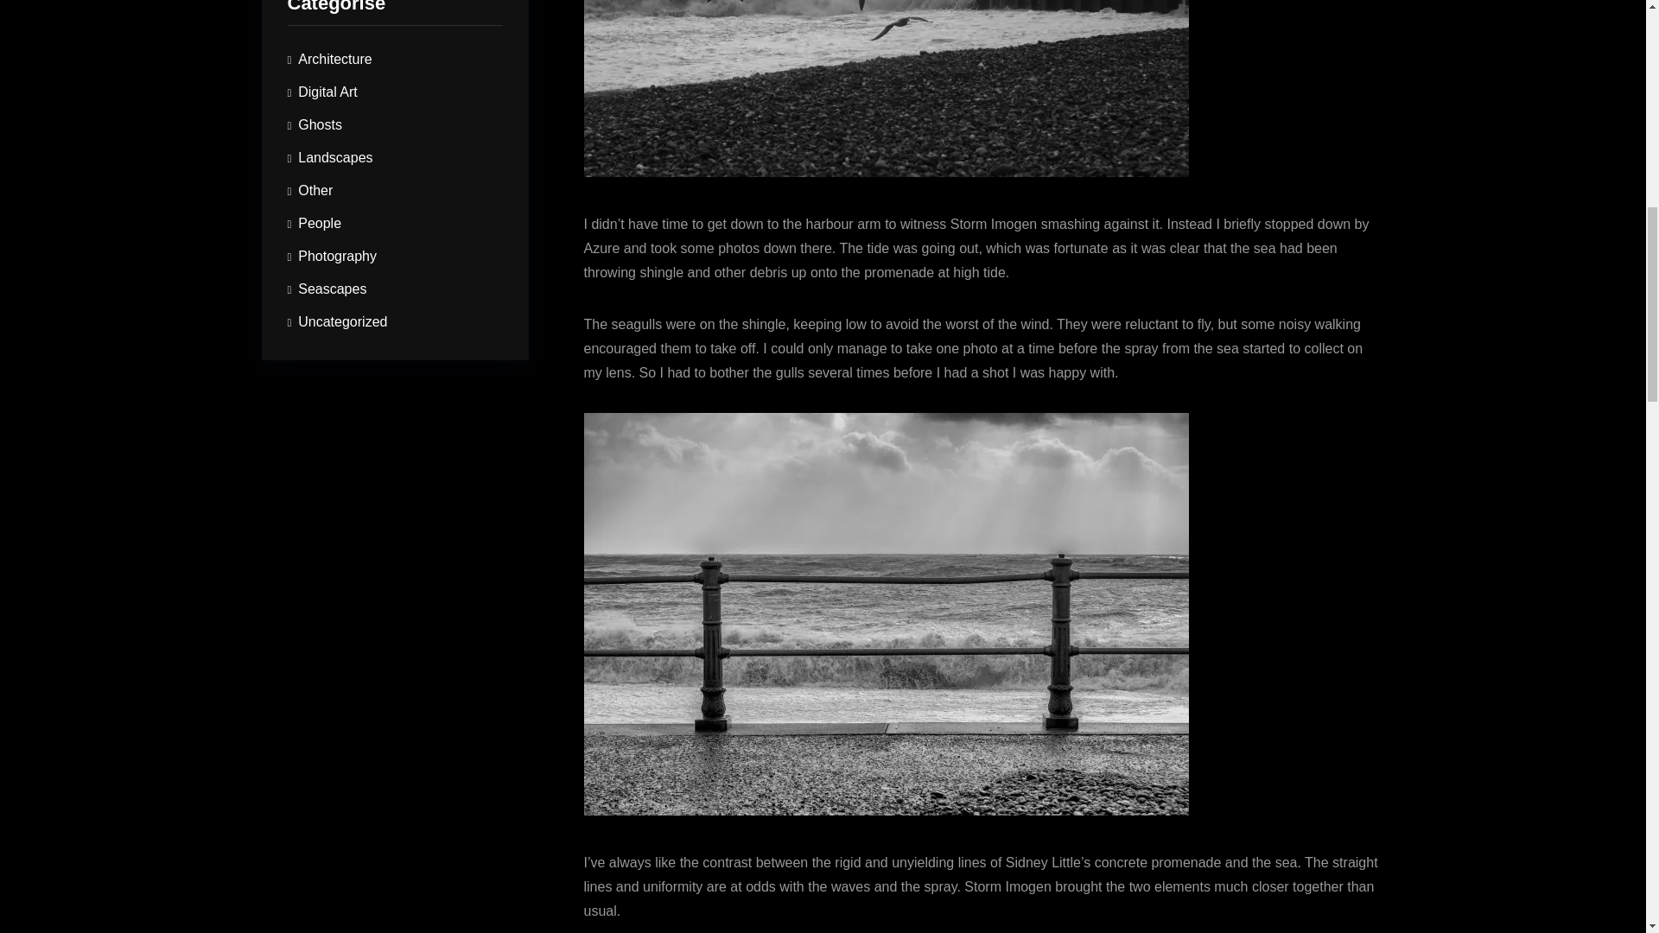  What do you see at coordinates (337, 330) in the screenshot?
I see `Uncategorized` at bounding box center [337, 330].